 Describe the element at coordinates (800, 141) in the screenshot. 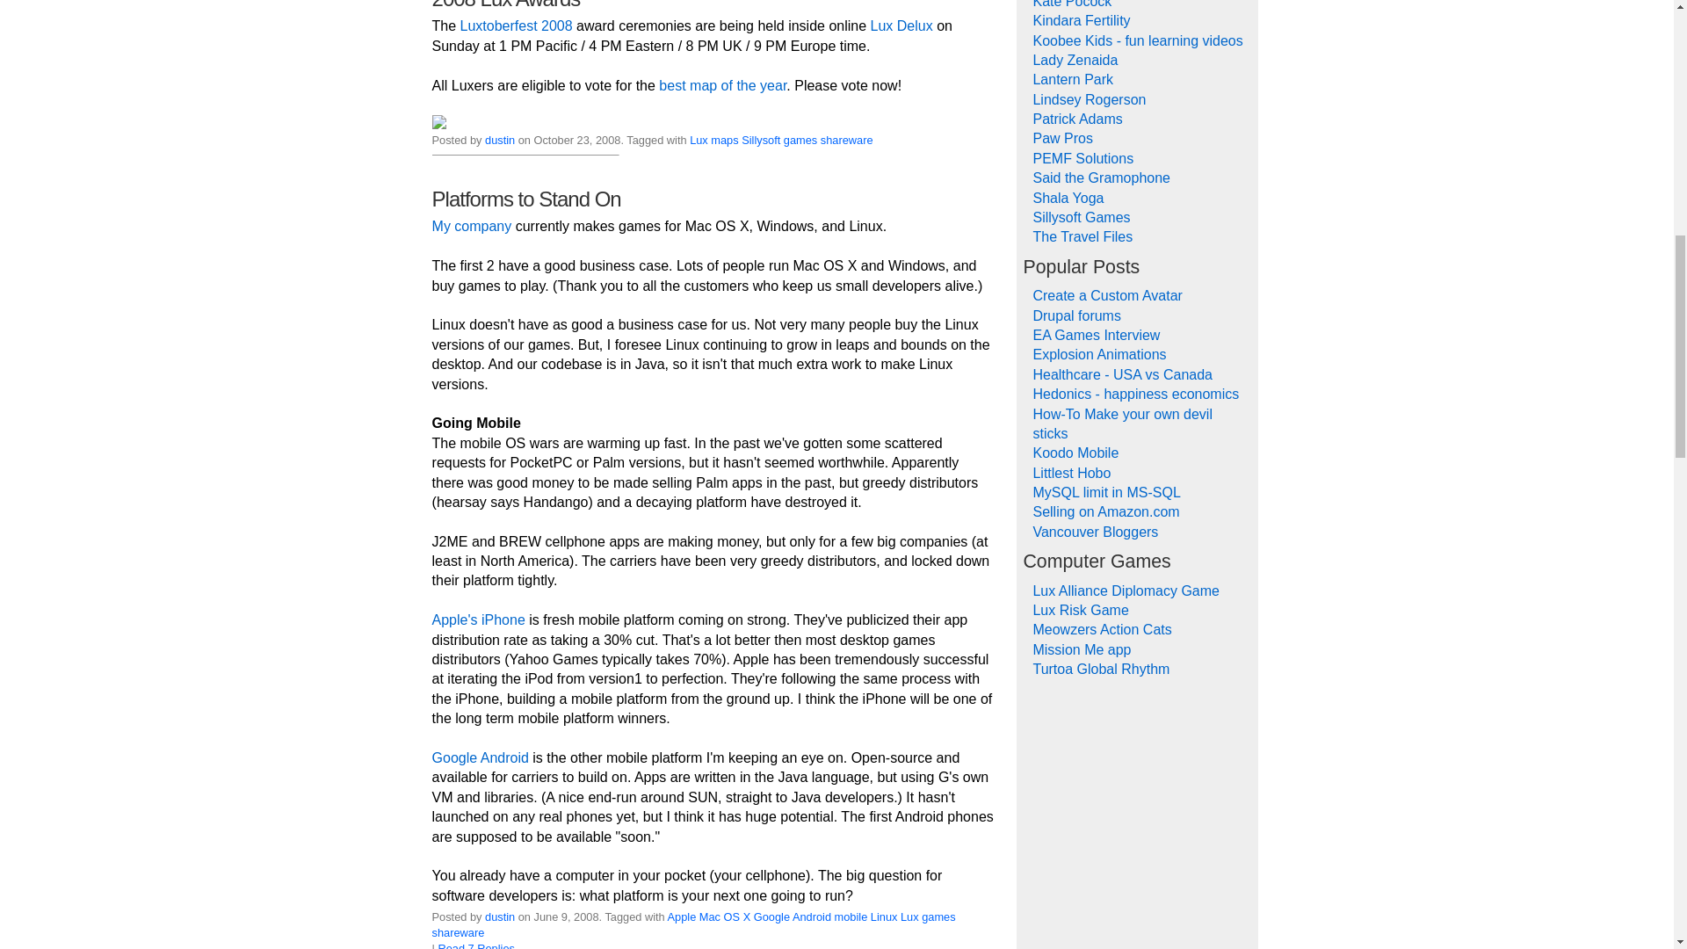

I see `games` at that location.